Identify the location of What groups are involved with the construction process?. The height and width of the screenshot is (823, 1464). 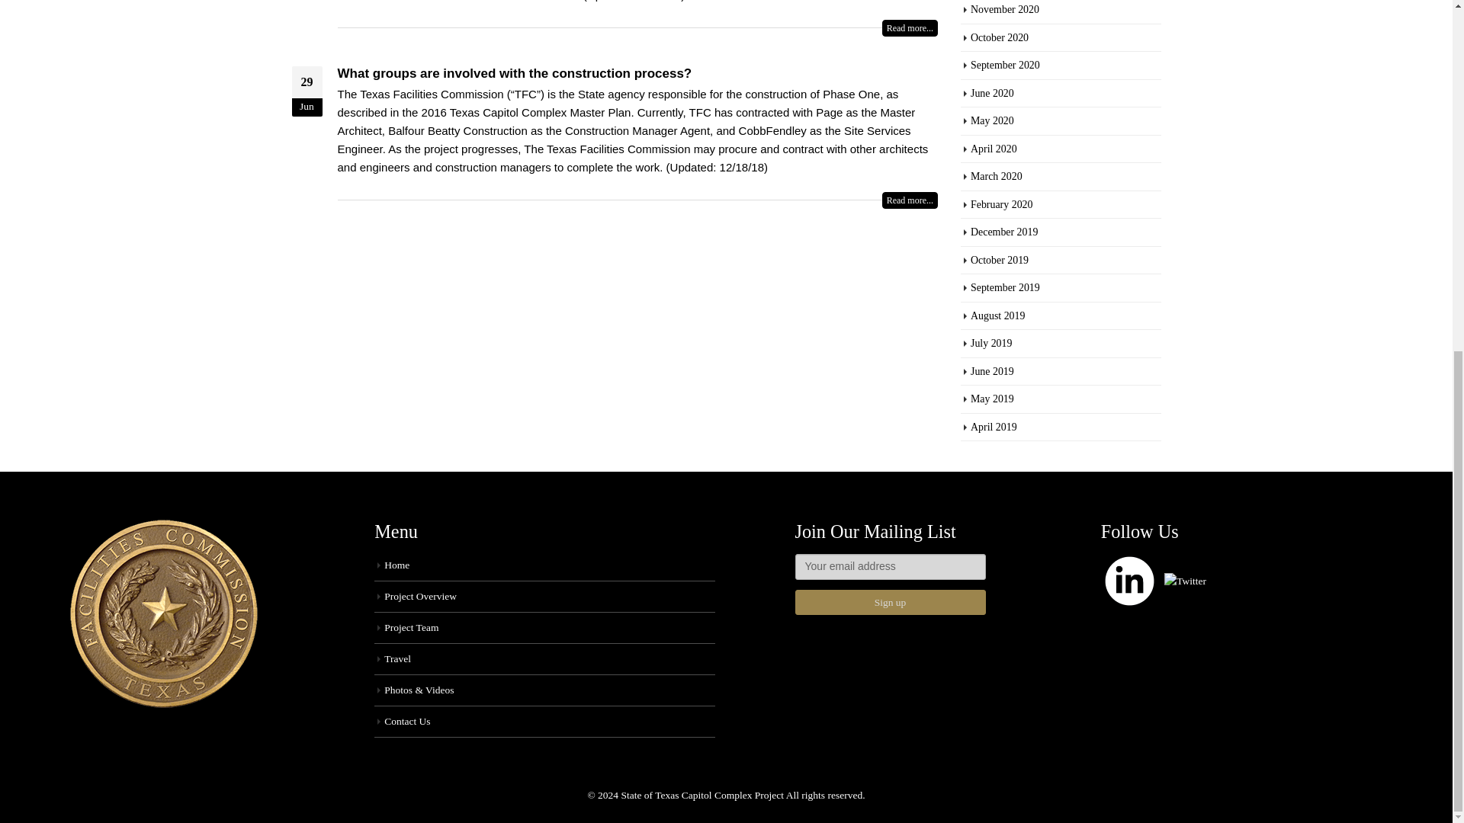
(514, 73).